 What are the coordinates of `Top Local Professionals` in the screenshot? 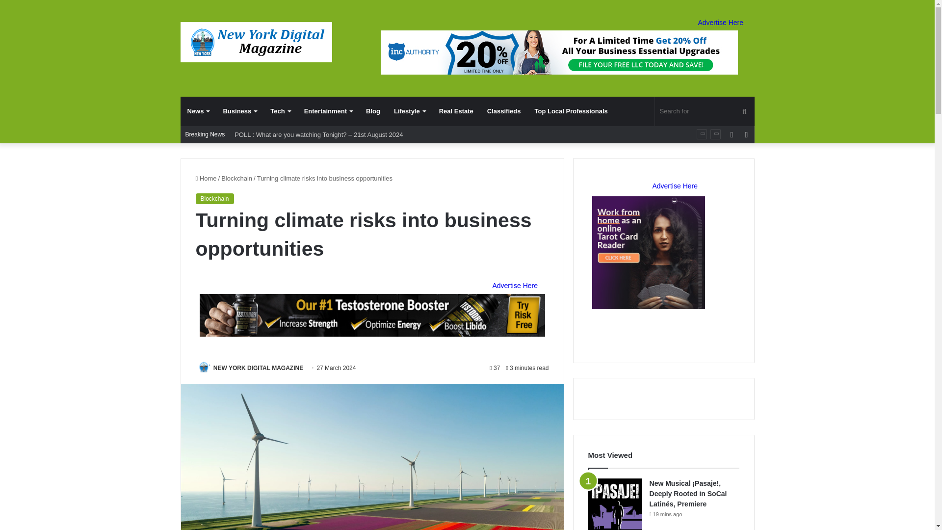 It's located at (571, 111).